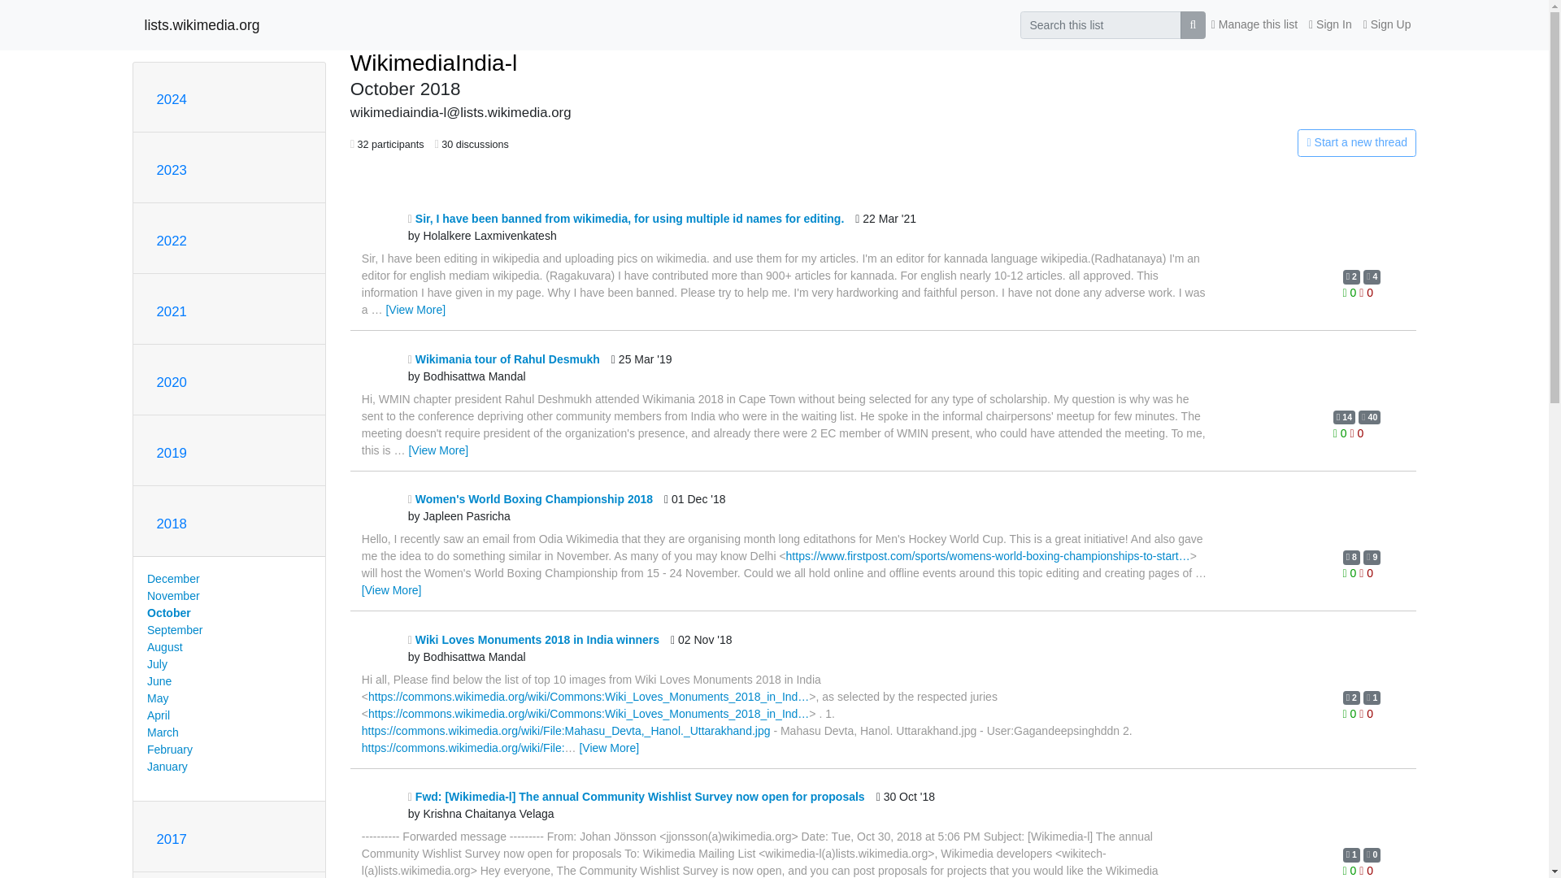 This screenshot has width=1561, height=878. I want to click on 2024, so click(171, 99).